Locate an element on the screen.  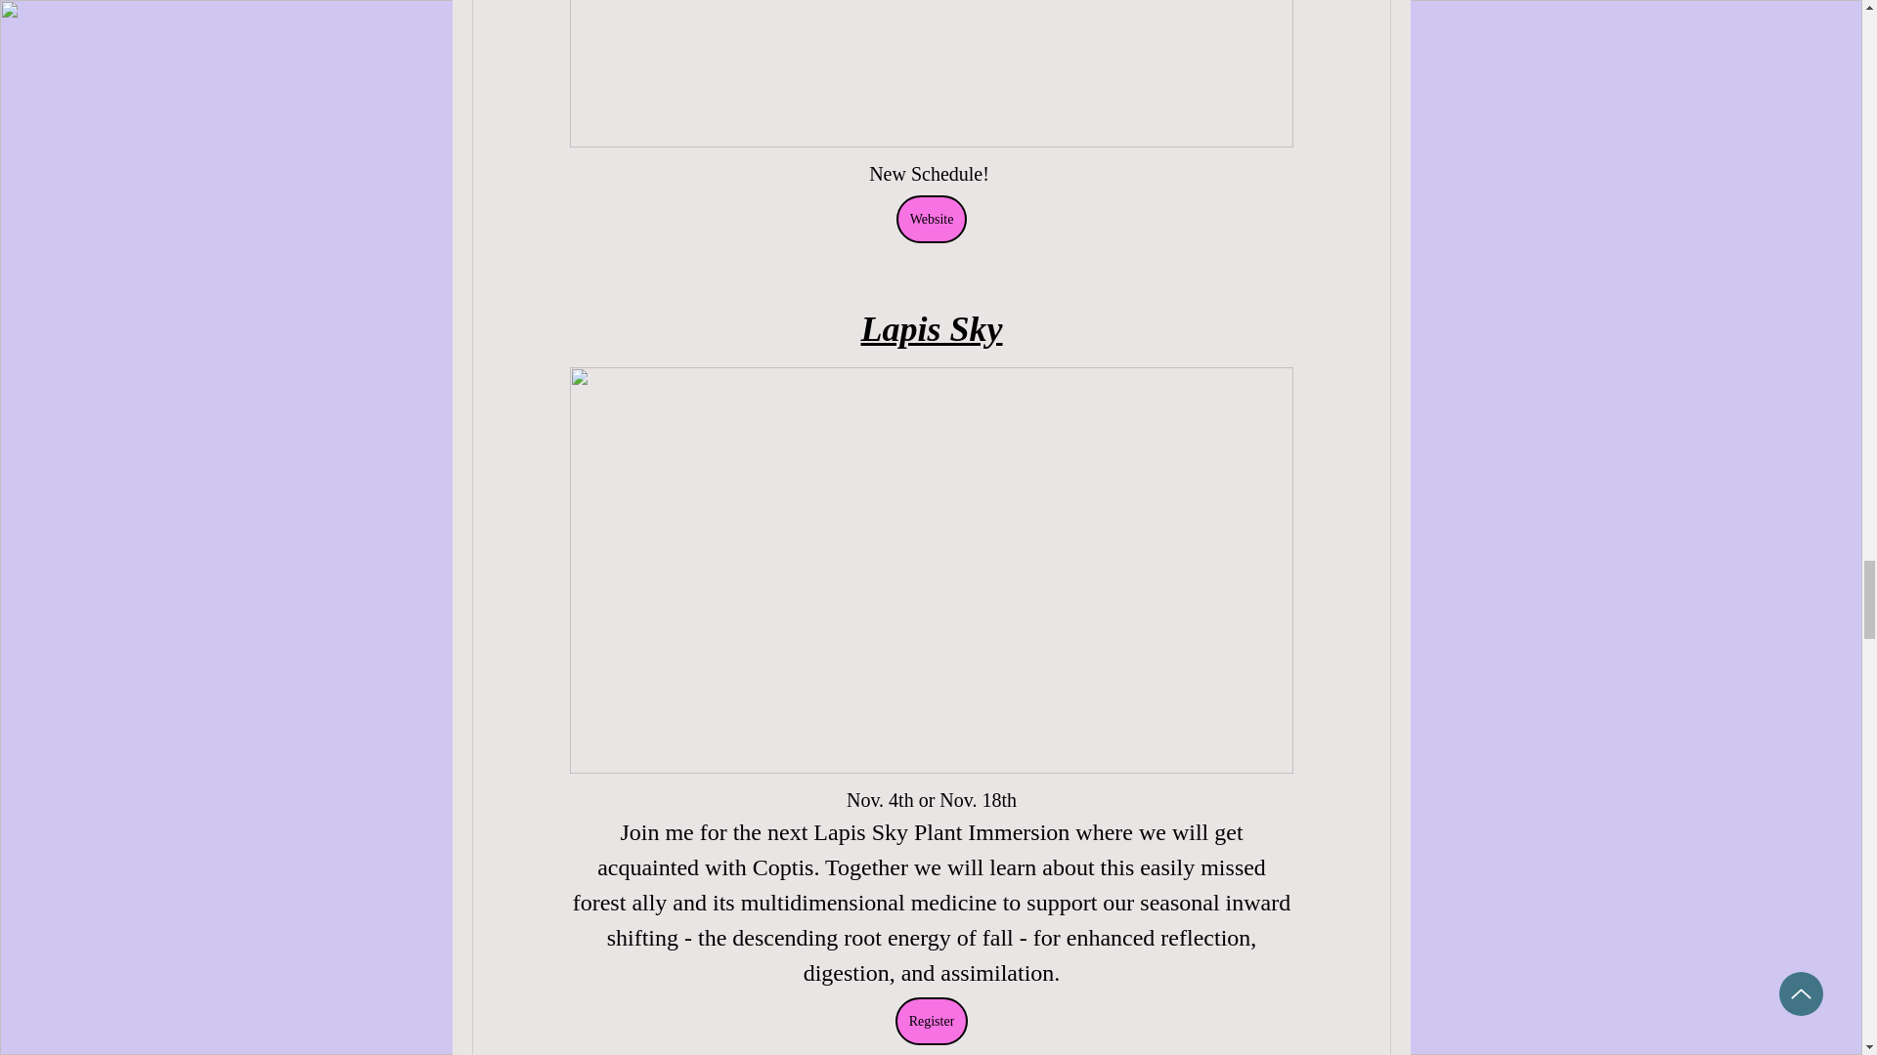
Register is located at coordinates (931, 1021).